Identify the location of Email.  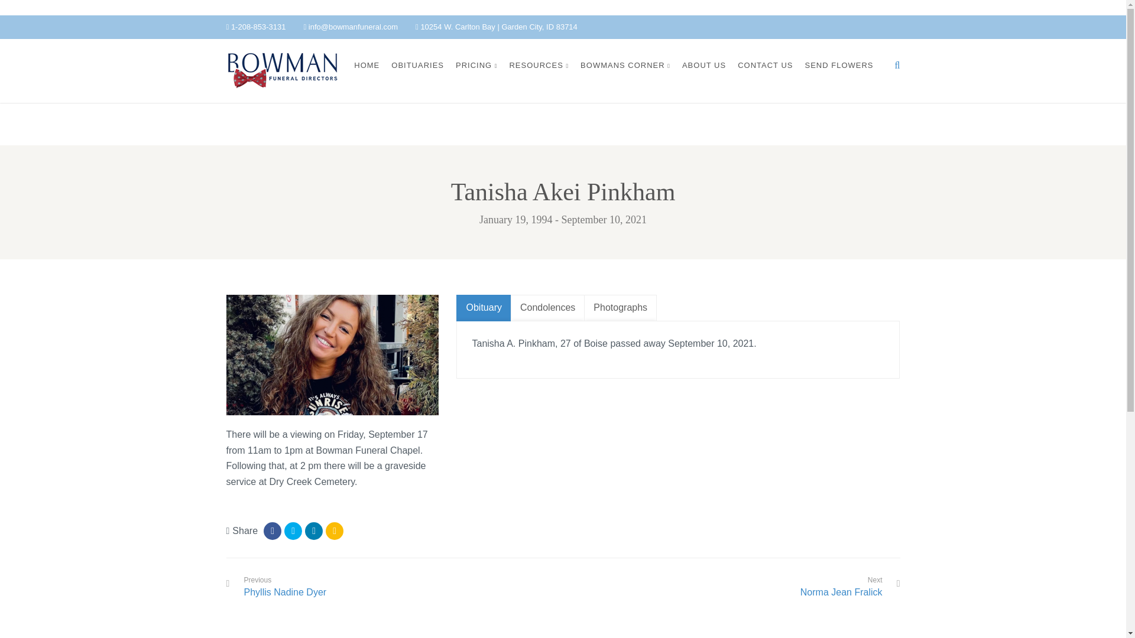
(335, 530).